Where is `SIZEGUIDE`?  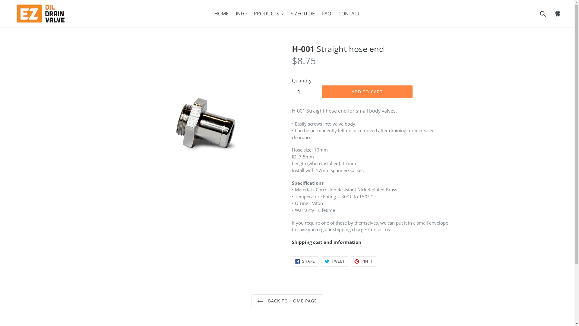
SIZEGUIDE is located at coordinates (303, 14).